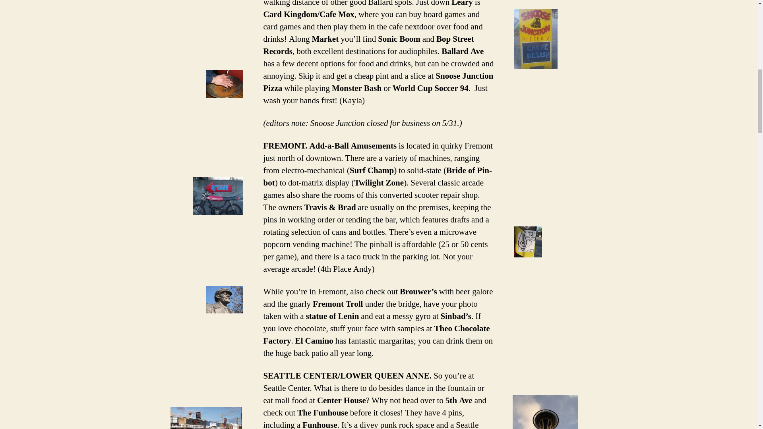 Image resolution: width=763 pixels, height=429 pixels. Describe the element at coordinates (218, 196) in the screenshot. I see `Add-a-Ball Amusements` at that location.